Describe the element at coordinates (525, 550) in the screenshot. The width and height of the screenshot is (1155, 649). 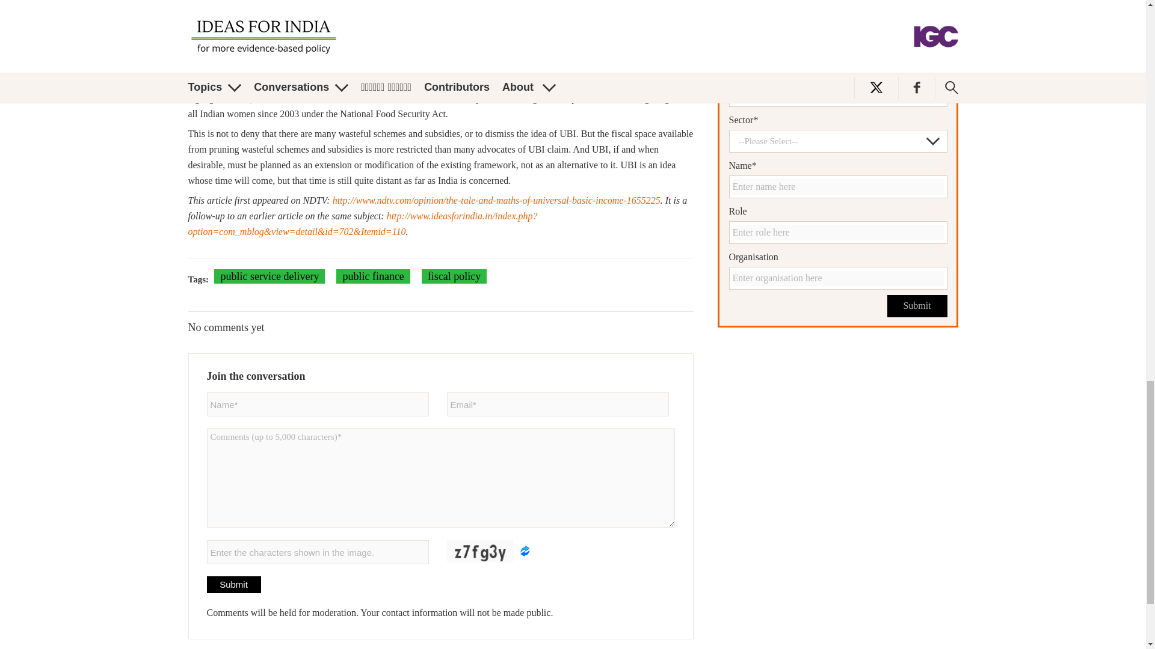
I see `Captcha Reload` at that location.